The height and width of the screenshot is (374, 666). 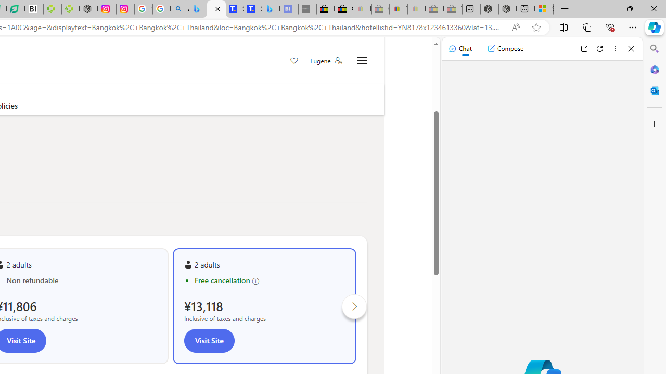 What do you see at coordinates (16, 9) in the screenshot?
I see `LendingTree - Compare Lenders` at bounding box center [16, 9].